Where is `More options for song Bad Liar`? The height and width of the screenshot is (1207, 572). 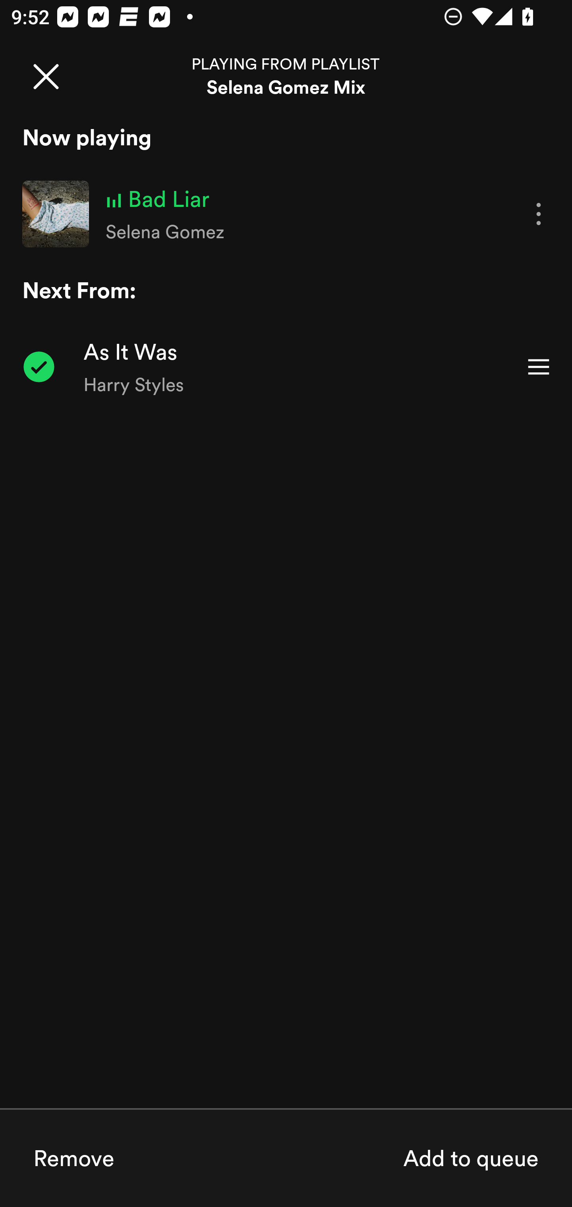
More options for song Bad Liar is located at coordinates (539, 214).